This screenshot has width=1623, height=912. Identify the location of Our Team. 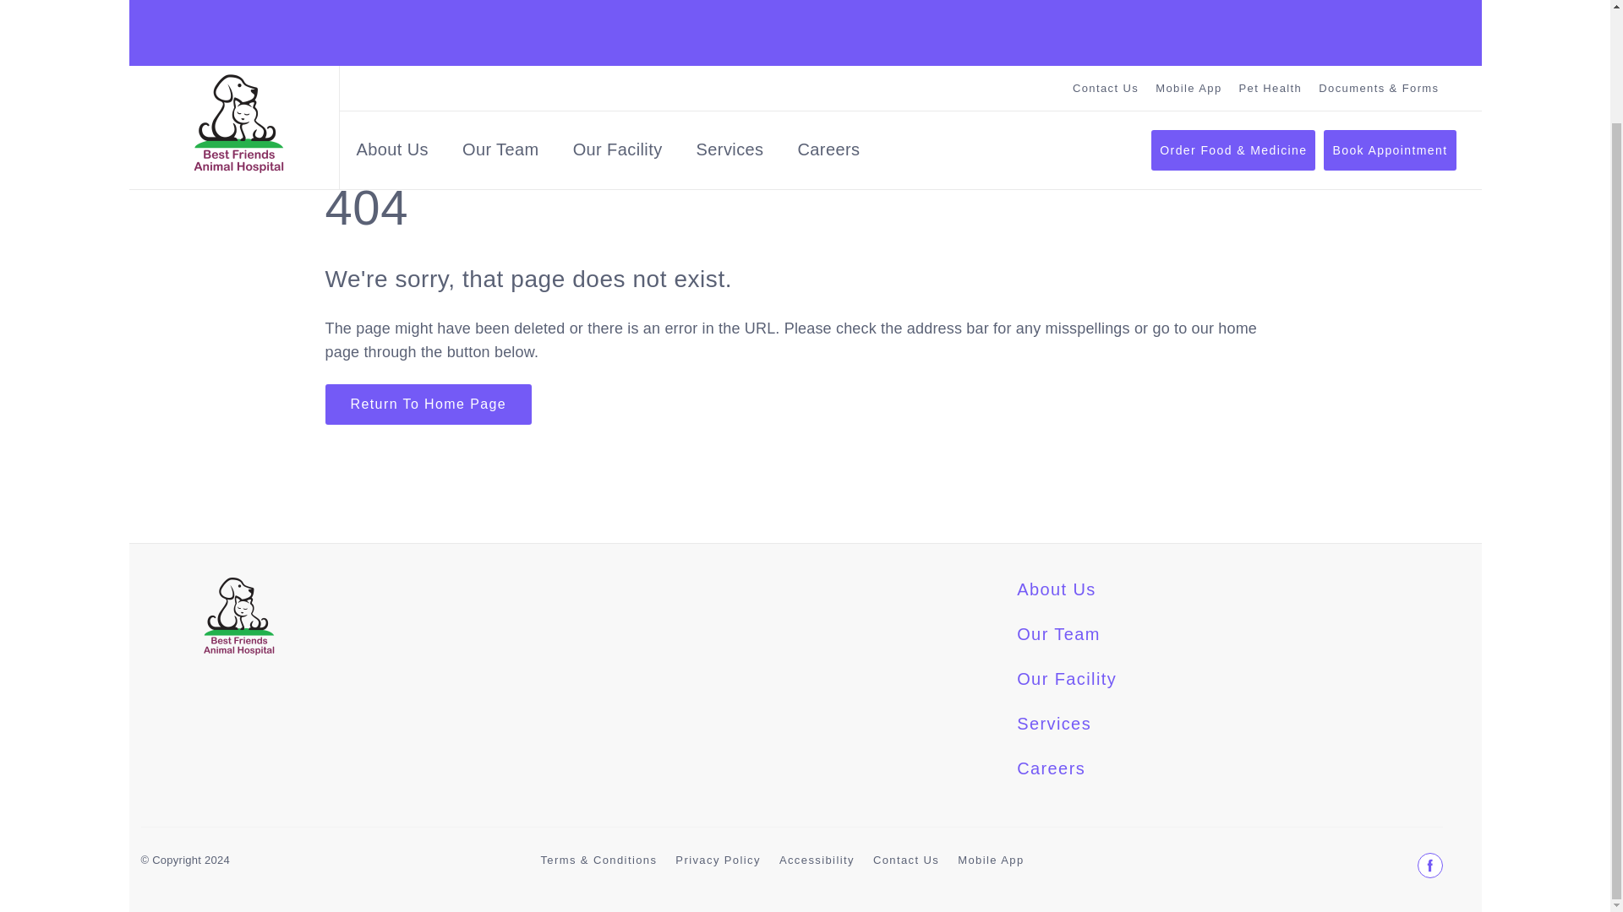
(500, 33).